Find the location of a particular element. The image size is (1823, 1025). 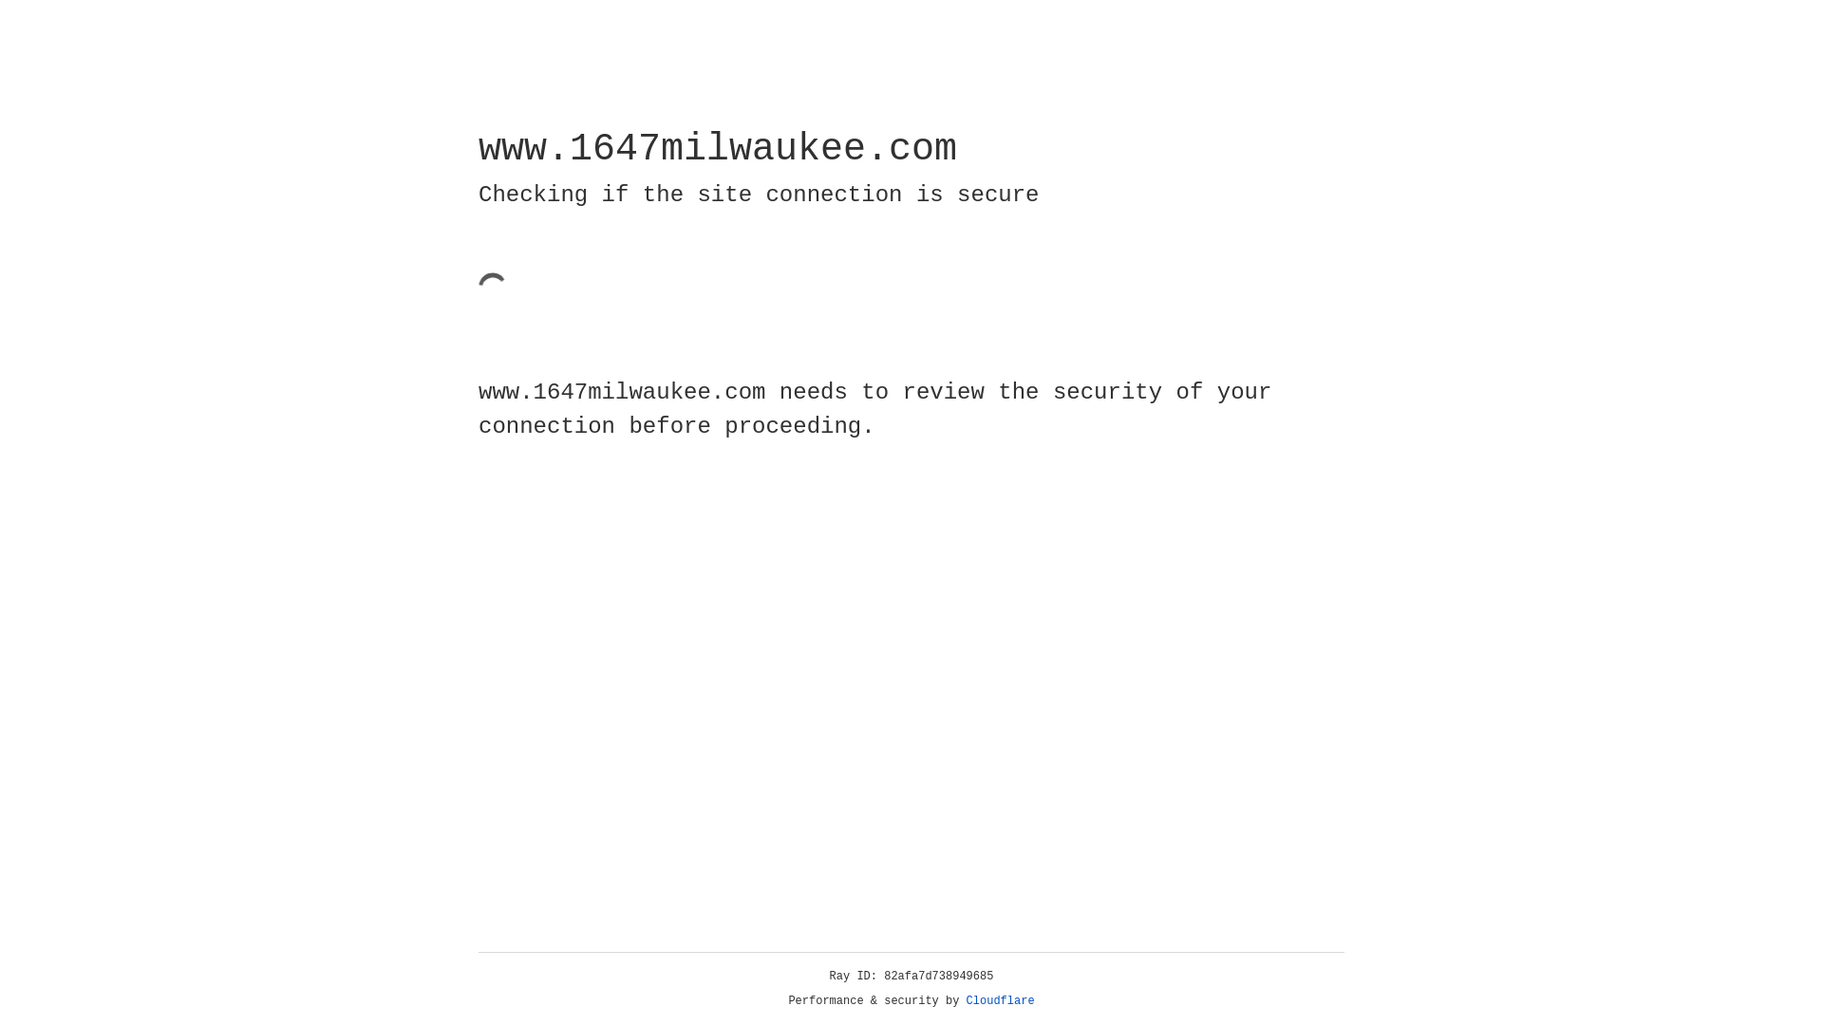

Cloudflare is located at coordinates (1001, 1001).